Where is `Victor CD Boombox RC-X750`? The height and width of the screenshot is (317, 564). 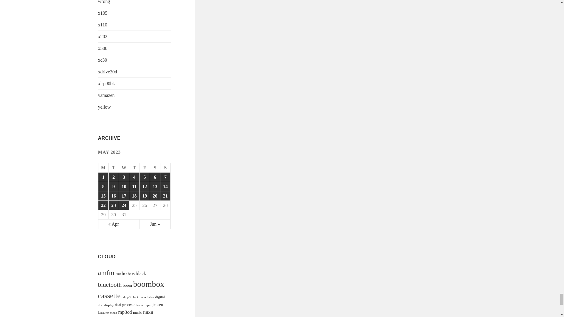
Victor CD Boombox RC-X750 is located at coordinates (134, 177).